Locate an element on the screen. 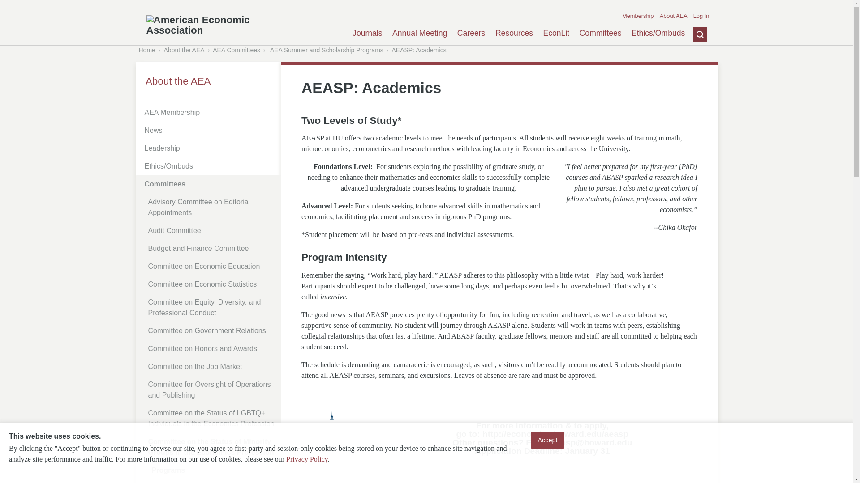 This screenshot has height=483, width=860. About the AEA is located at coordinates (184, 50).